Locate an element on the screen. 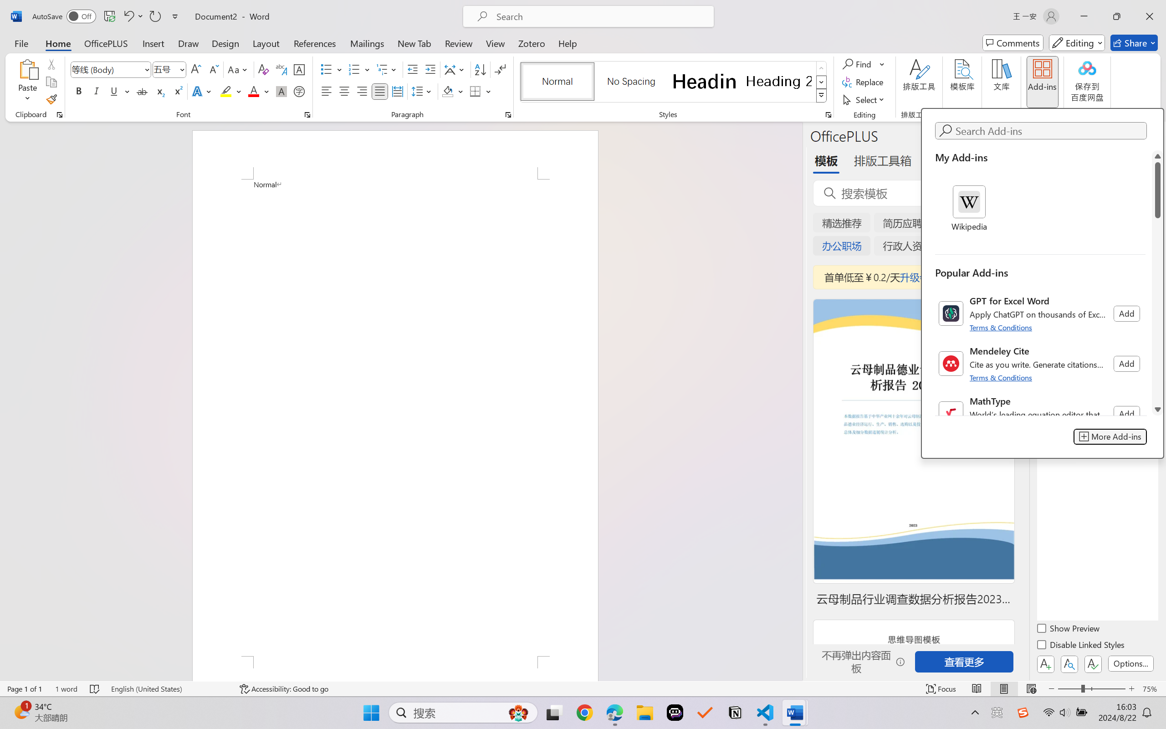 Image resolution: width=1166 pixels, height=729 pixels. Mode is located at coordinates (1077, 43).